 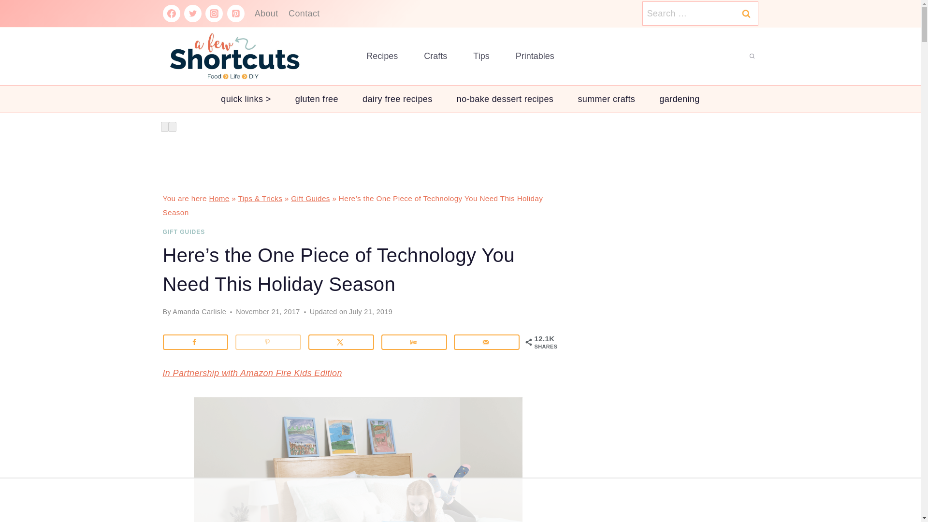 What do you see at coordinates (505, 99) in the screenshot?
I see `no-bake dessert recipes` at bounding box center [505, 99].